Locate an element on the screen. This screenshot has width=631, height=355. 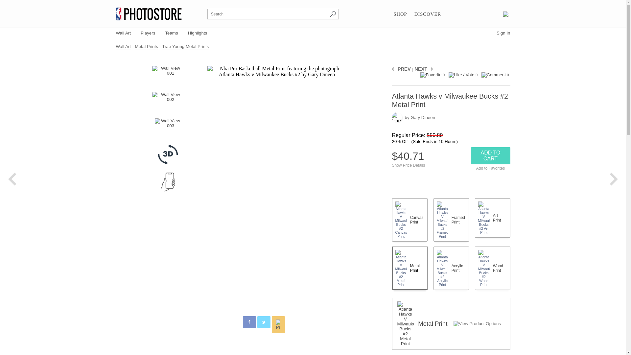
Wall View 003 is located at coordinates (168, 128).